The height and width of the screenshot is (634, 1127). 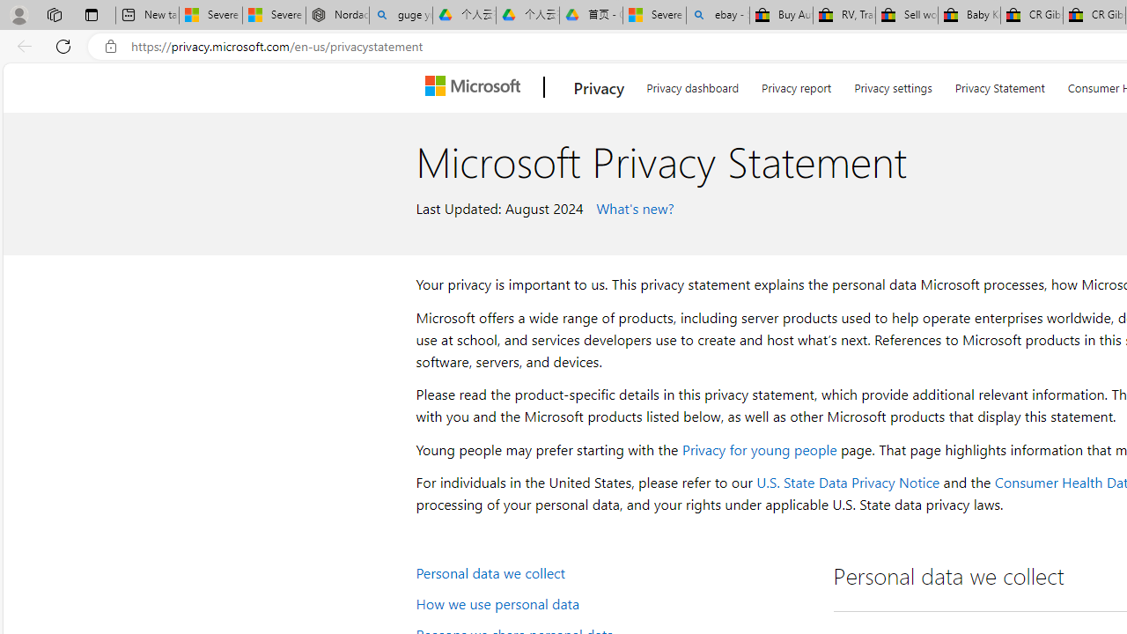 What do you see at coordinates (796, 85) in the screenshot?
I see `Privacy report` at bounding box center [796, 85].